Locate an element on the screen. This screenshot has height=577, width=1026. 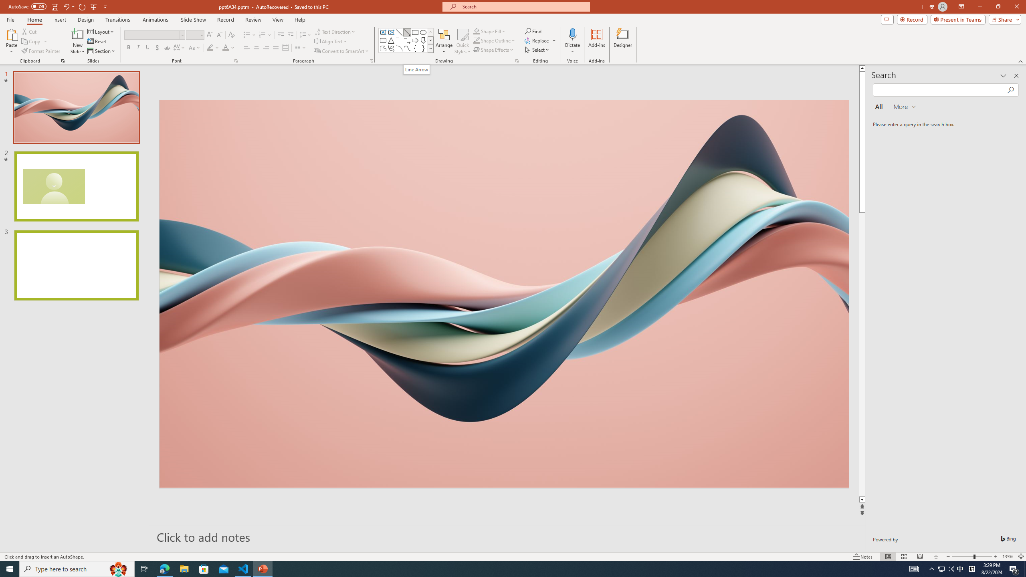
Change Case is located at coordinates (195, 48).